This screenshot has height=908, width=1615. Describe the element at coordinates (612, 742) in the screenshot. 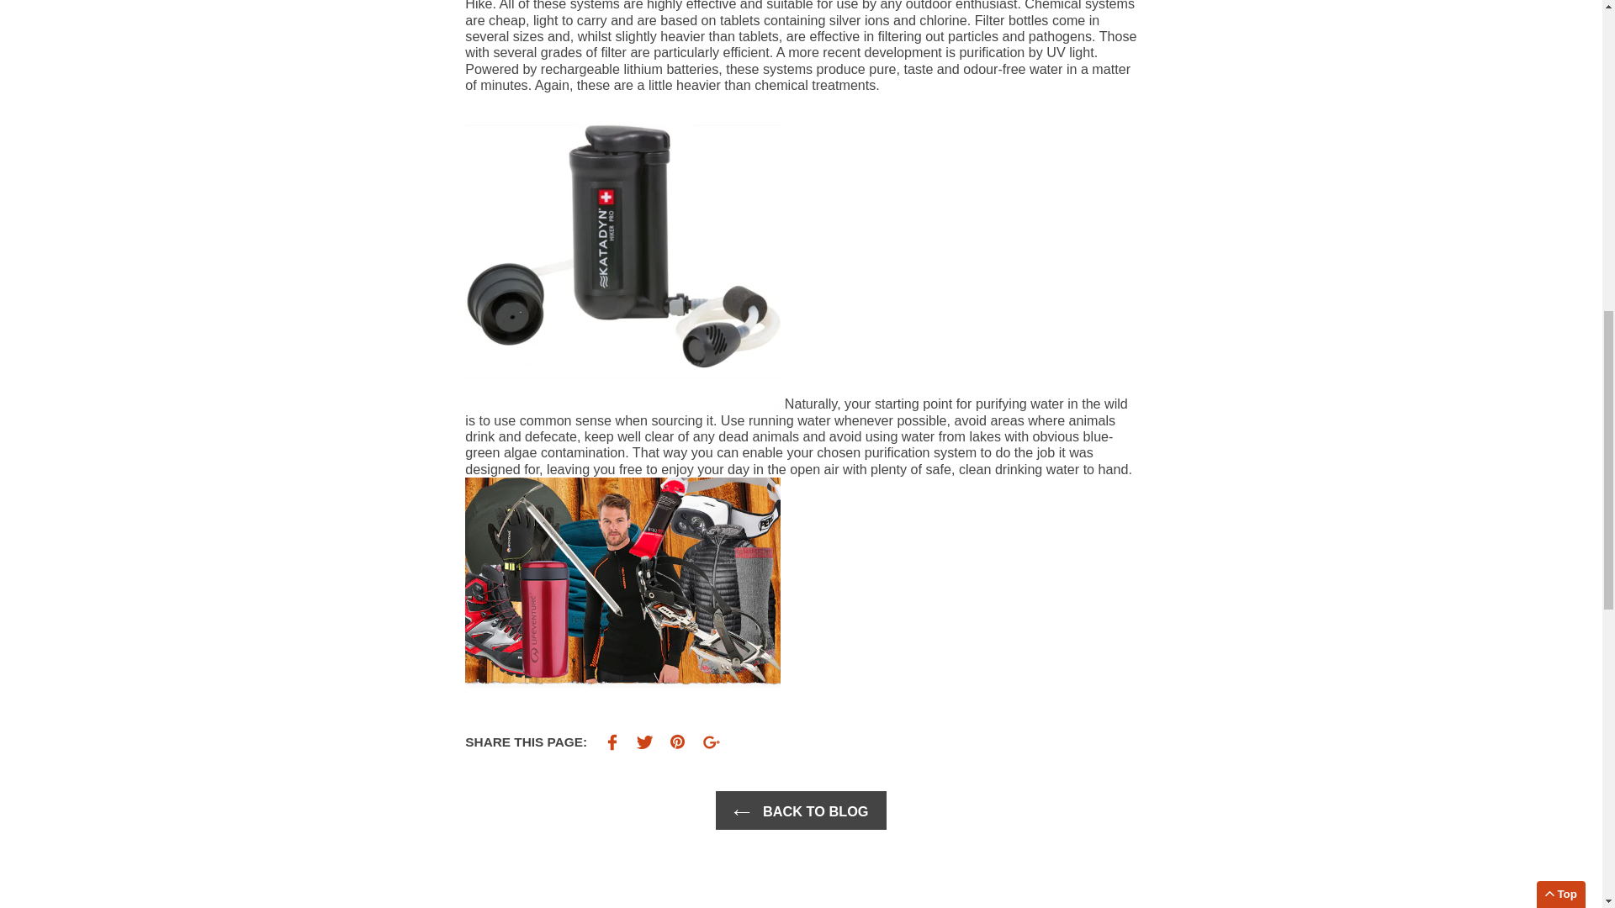

I see `Share on Facebook` at that location.